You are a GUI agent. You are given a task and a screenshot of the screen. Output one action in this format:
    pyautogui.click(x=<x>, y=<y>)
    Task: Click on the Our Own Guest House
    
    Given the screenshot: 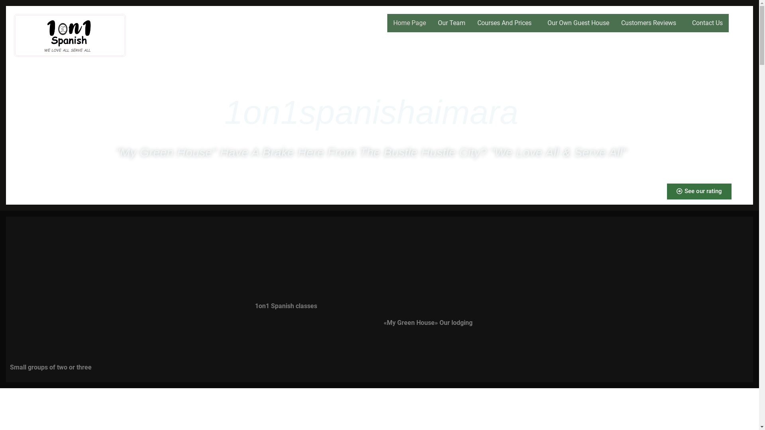 What is the action you would take?
    pyautogui.click(x=579, y=23)
    